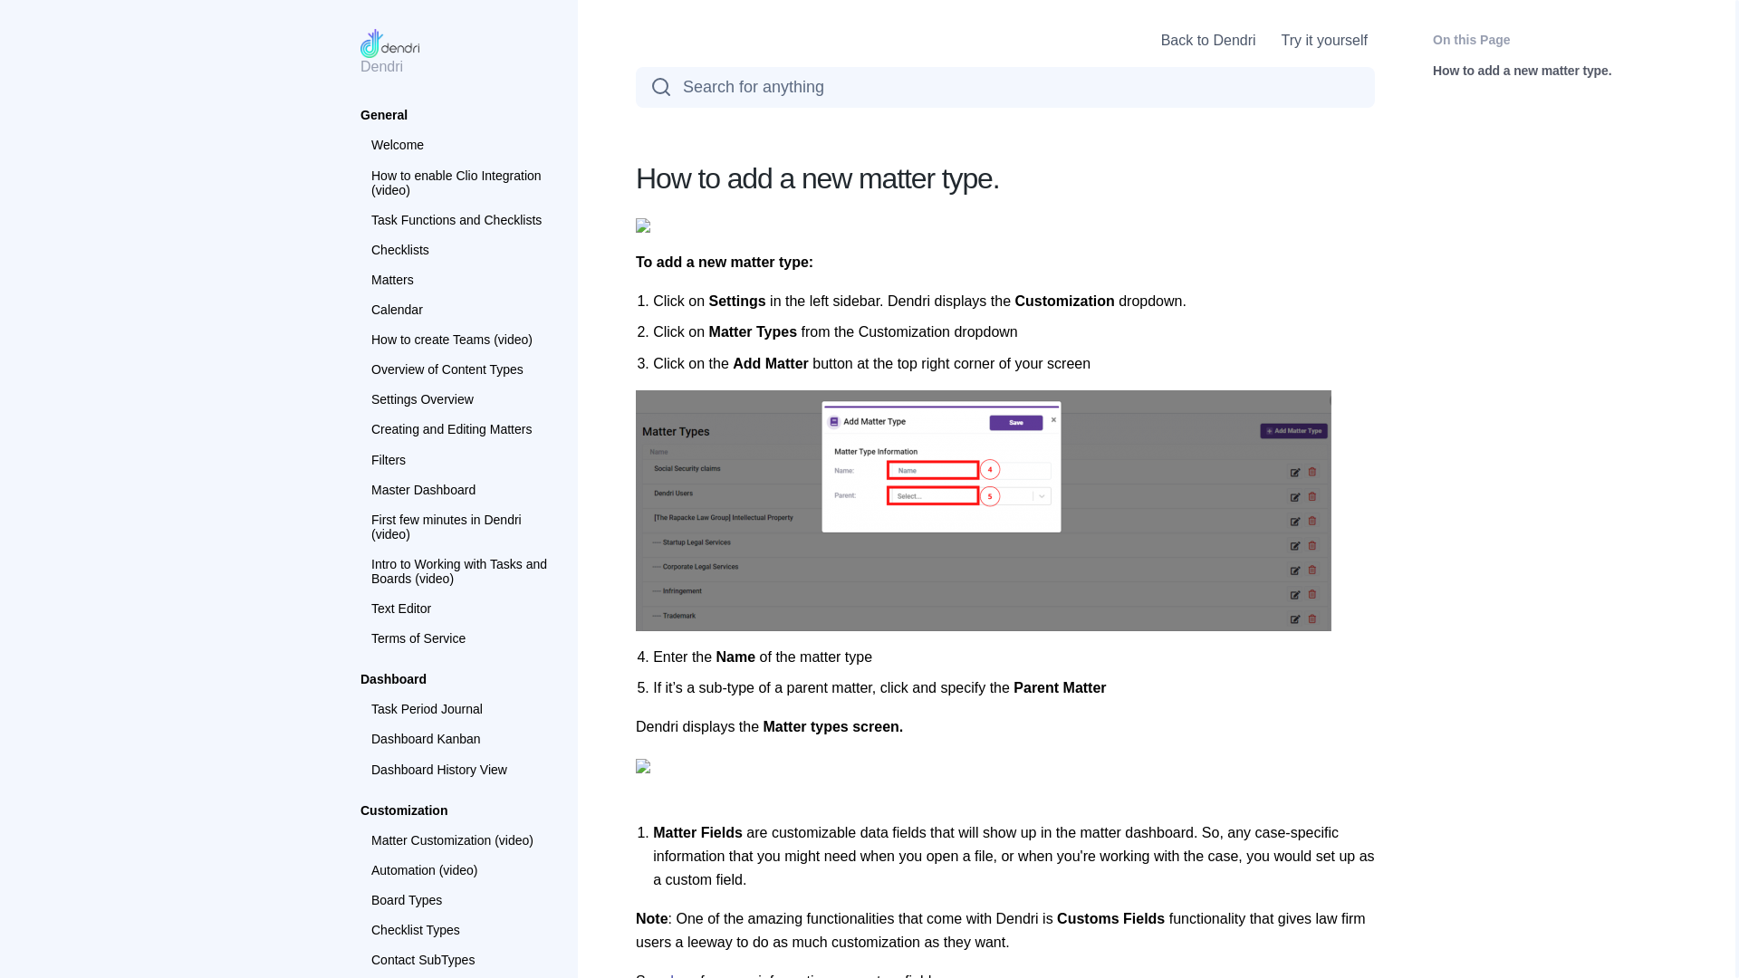 The height and width of the screenshot is (978, 1739). I want to click on Board Types, so click(460, 900).